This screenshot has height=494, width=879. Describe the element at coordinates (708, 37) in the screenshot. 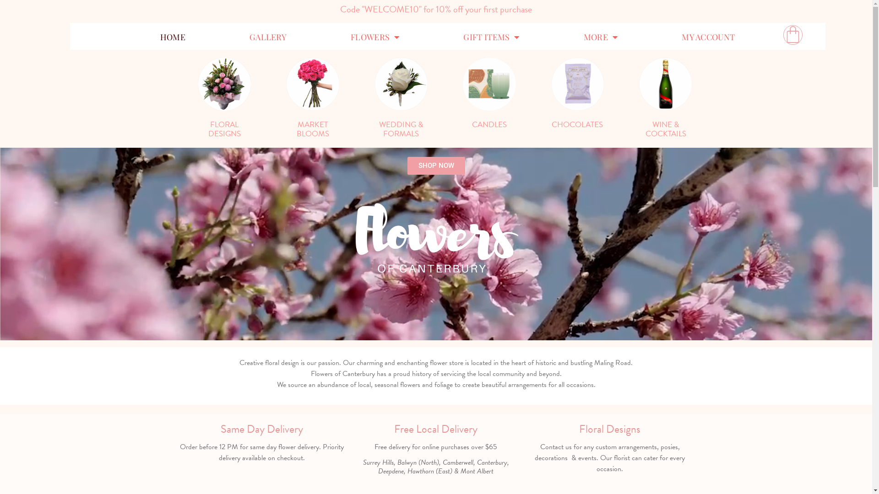

I see `MY ACCOUNT` at that location.